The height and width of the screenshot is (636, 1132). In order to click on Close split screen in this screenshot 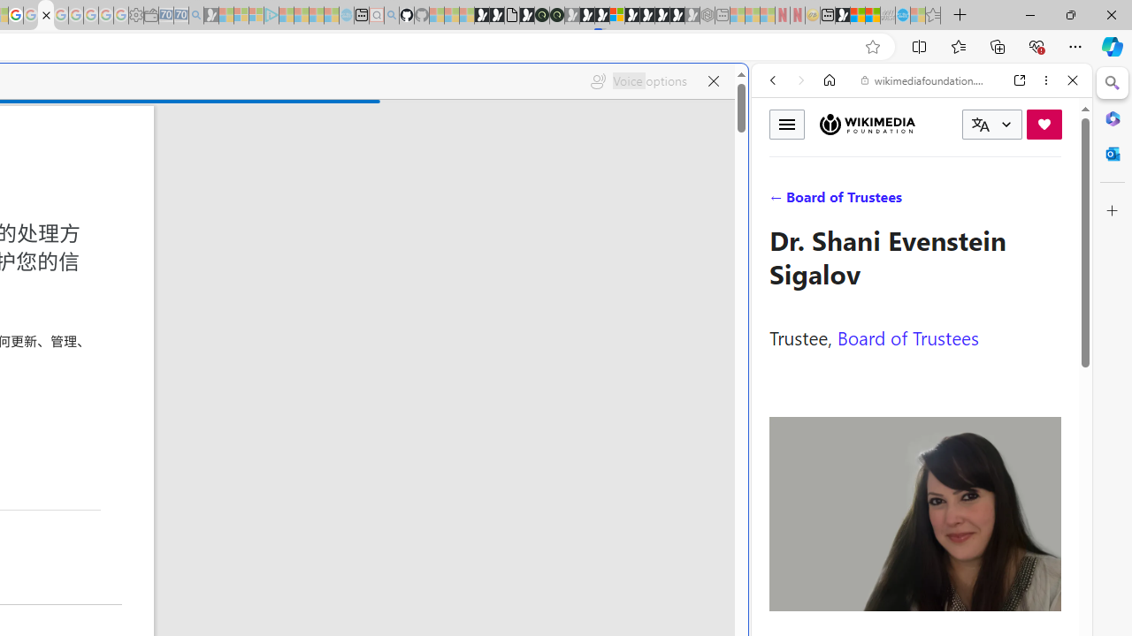, I will do `click(746, 90)`.